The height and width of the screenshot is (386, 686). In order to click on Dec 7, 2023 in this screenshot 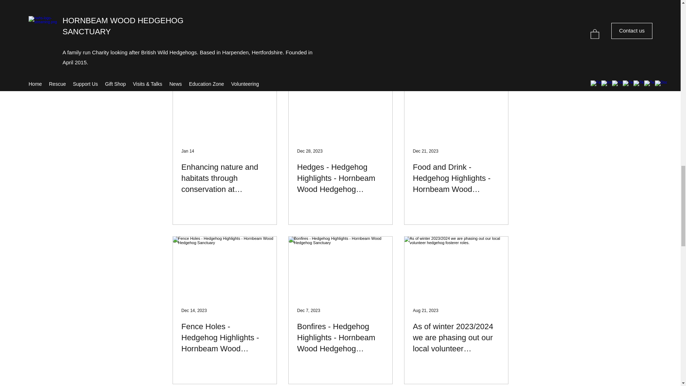, I will do `click(309, 310)`.